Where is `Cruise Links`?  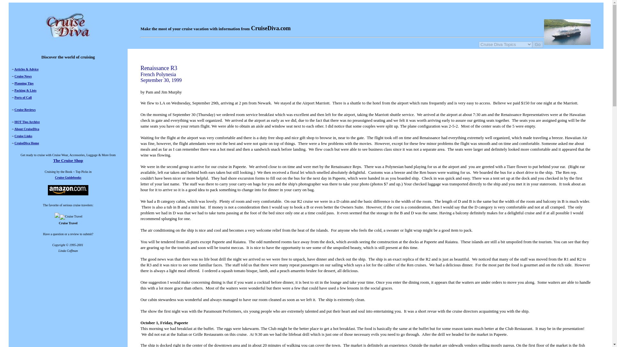
Cruise Links is located at coordinates (23, 136).